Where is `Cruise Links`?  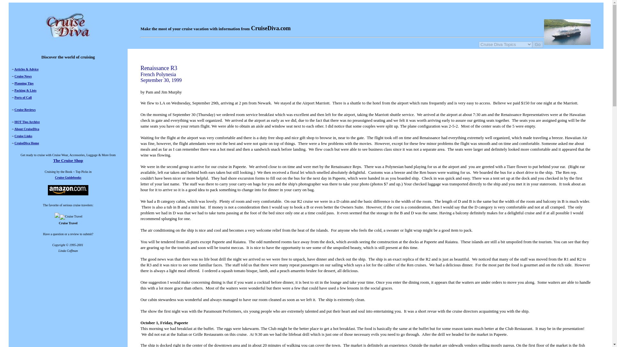
Cruise Links is located at coordinates (23, 136).